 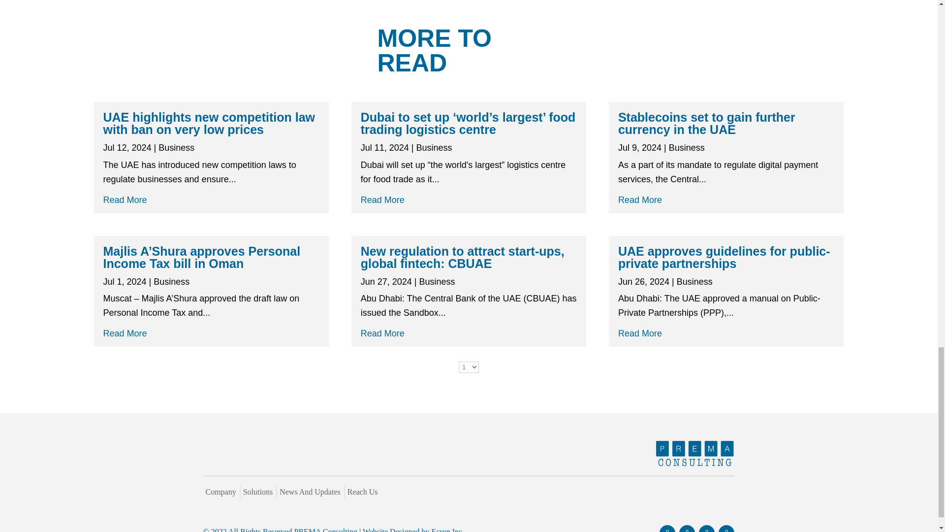 I want to click on Follow on X, so click(x=726, y=528).